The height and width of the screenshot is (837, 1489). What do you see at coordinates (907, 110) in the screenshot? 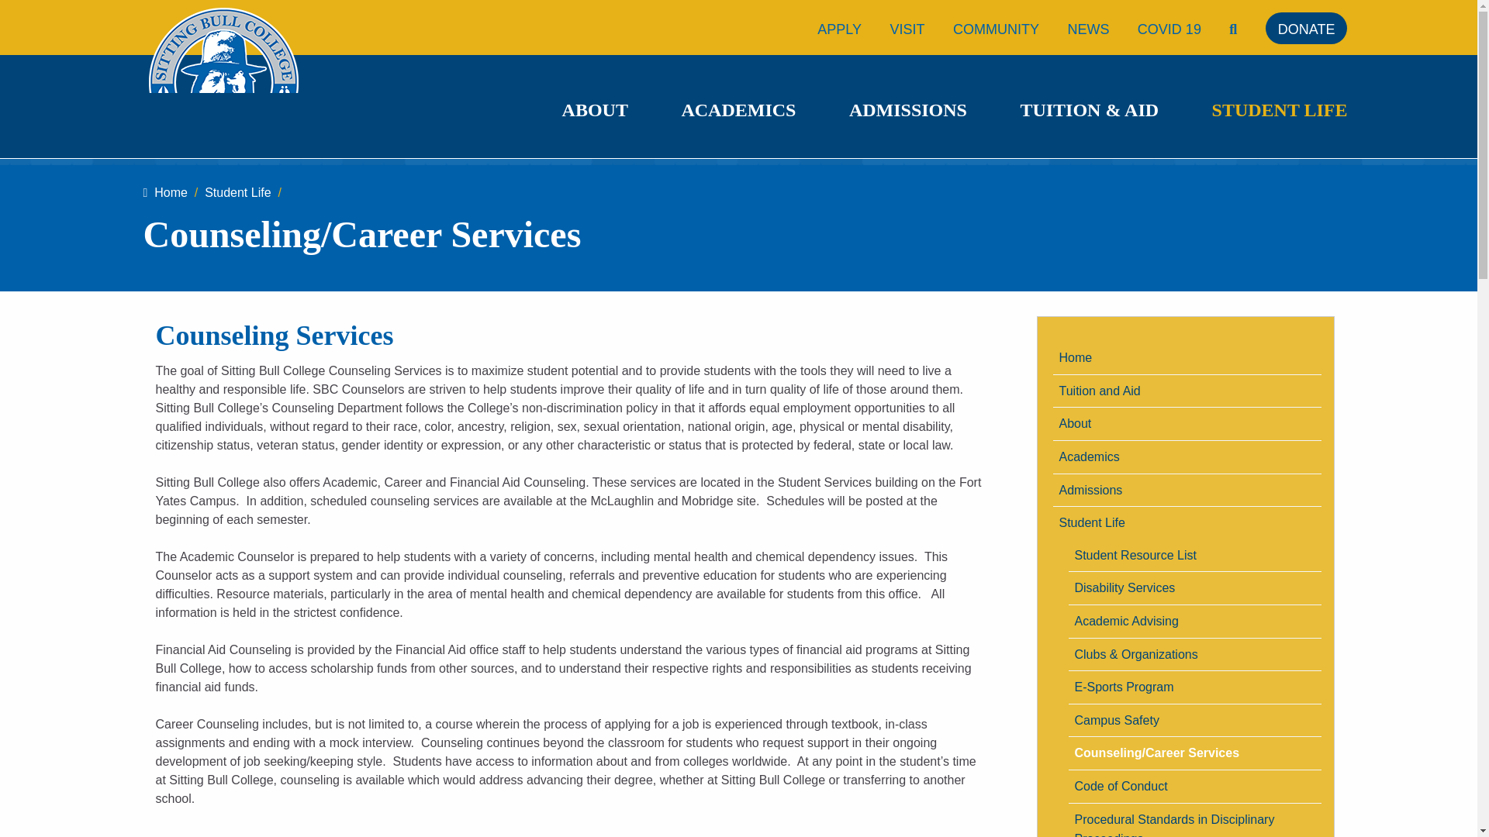
I see `ADMISSIONS` at bounding box center [907, 110].